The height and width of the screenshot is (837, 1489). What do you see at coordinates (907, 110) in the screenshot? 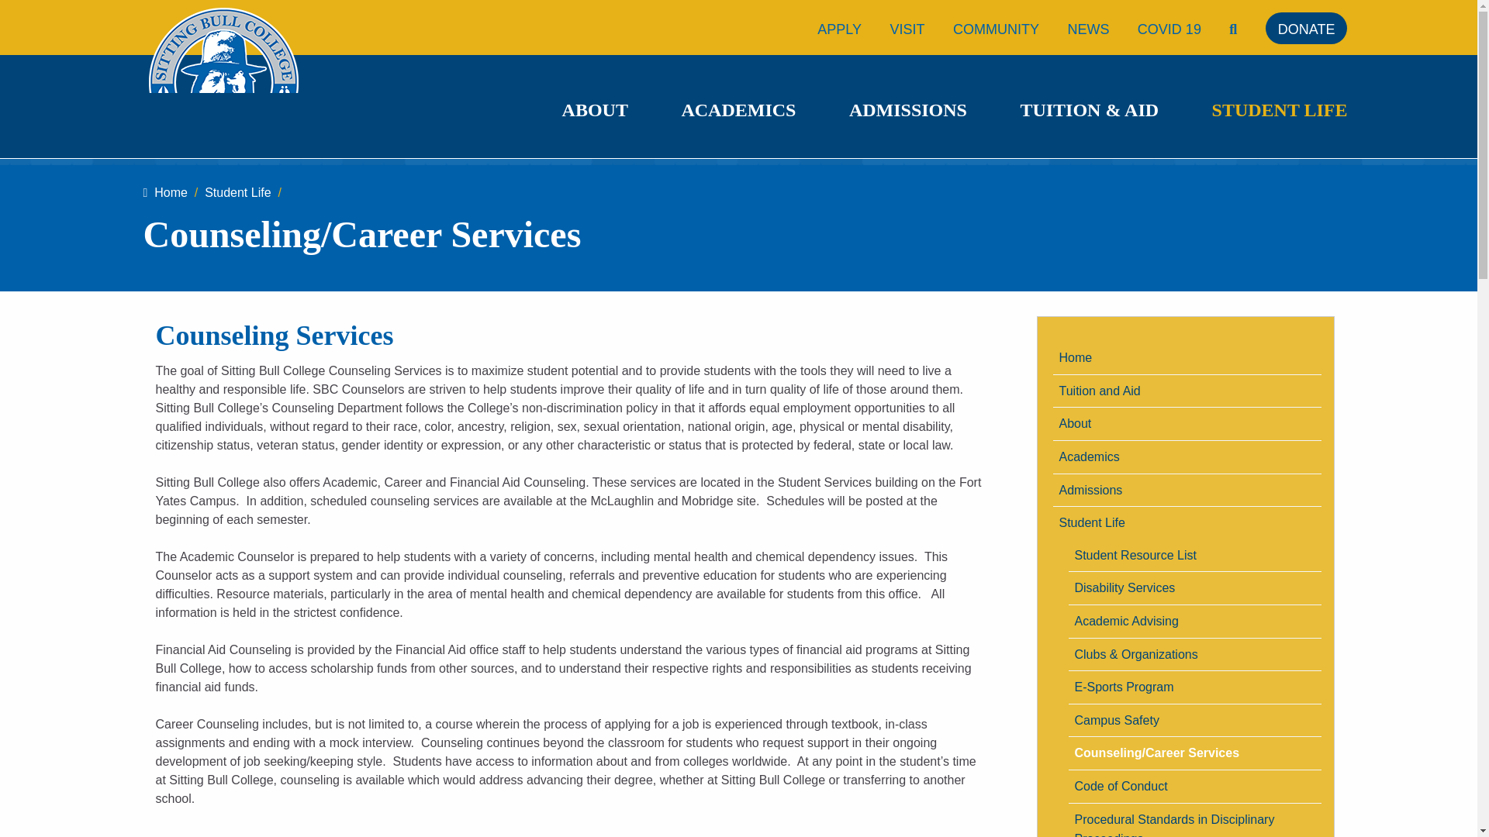
I see `ADMISSIONS` at bounding box center [907, 110].